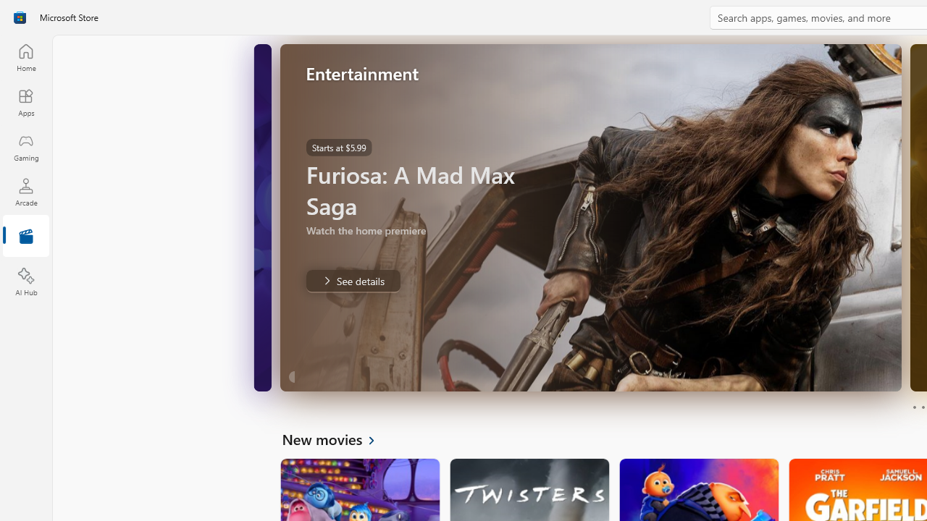 The height and width of the screenshot is (521, 927). What do you see at coordinates (26, 282) in the screenshot?
I see `AI Hub` at bounding box center [26, 282].